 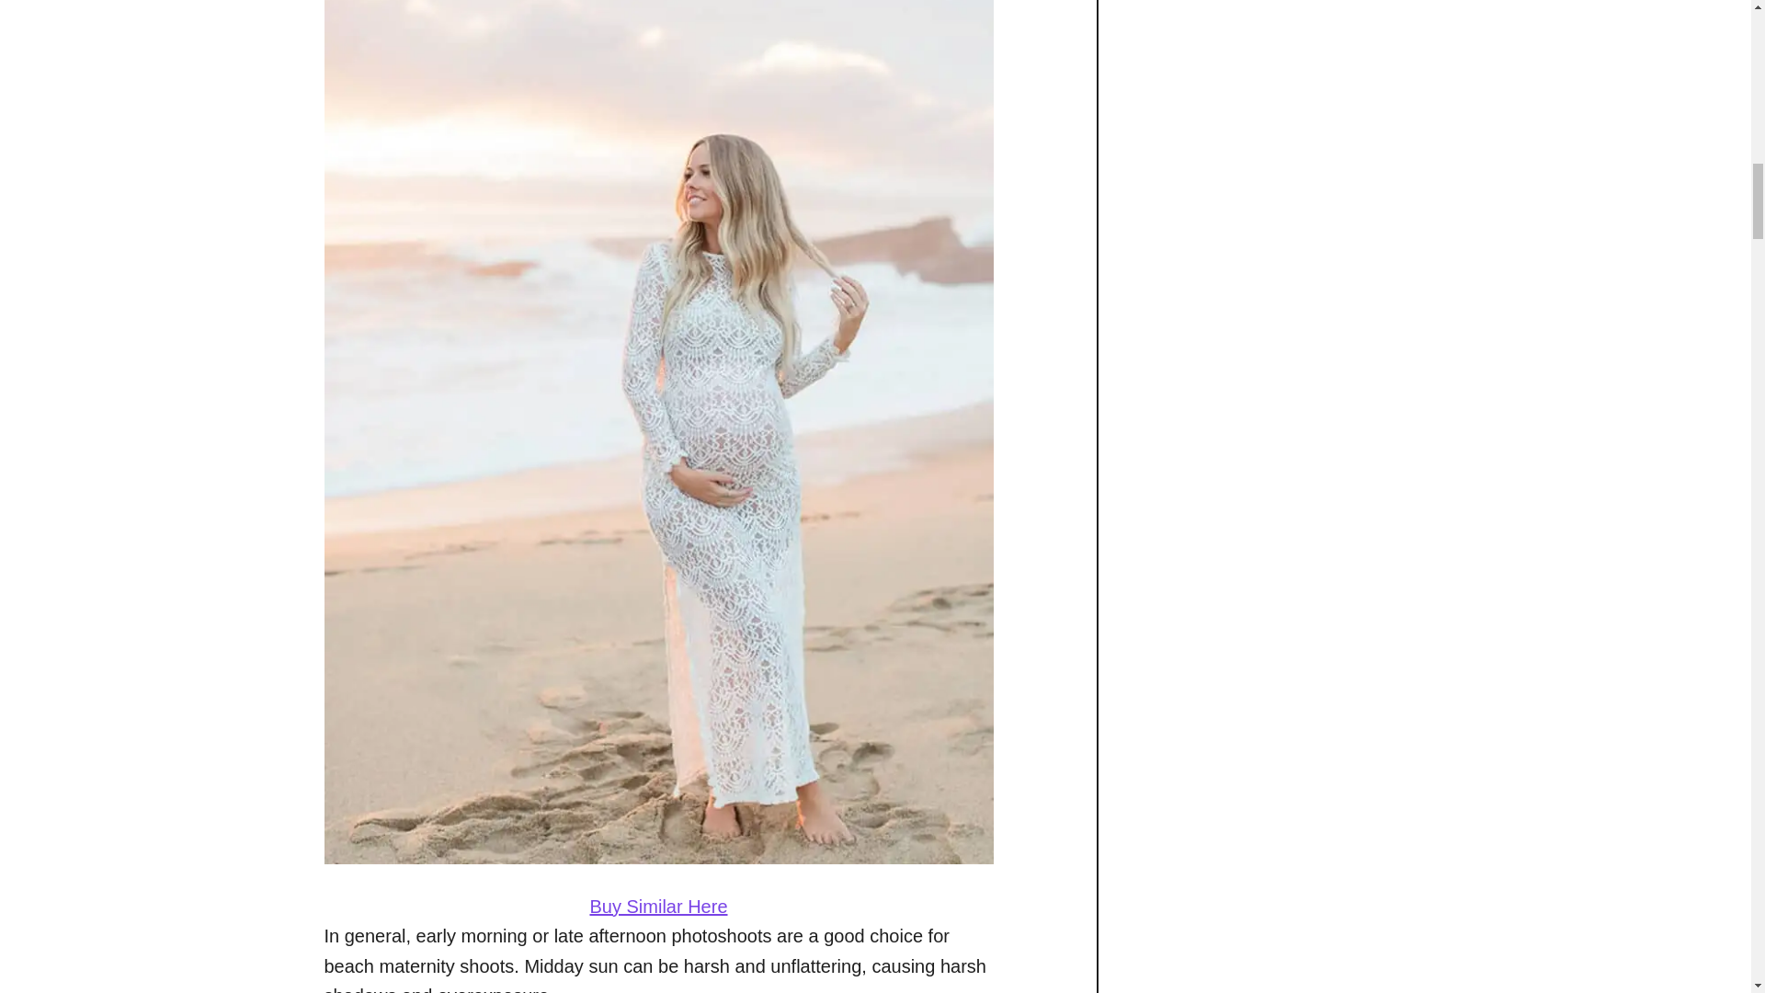 What do you see at coordinates (658, 907) in the screenshot?
I see `Buy Similar Here` at bounding box center [658, 907].